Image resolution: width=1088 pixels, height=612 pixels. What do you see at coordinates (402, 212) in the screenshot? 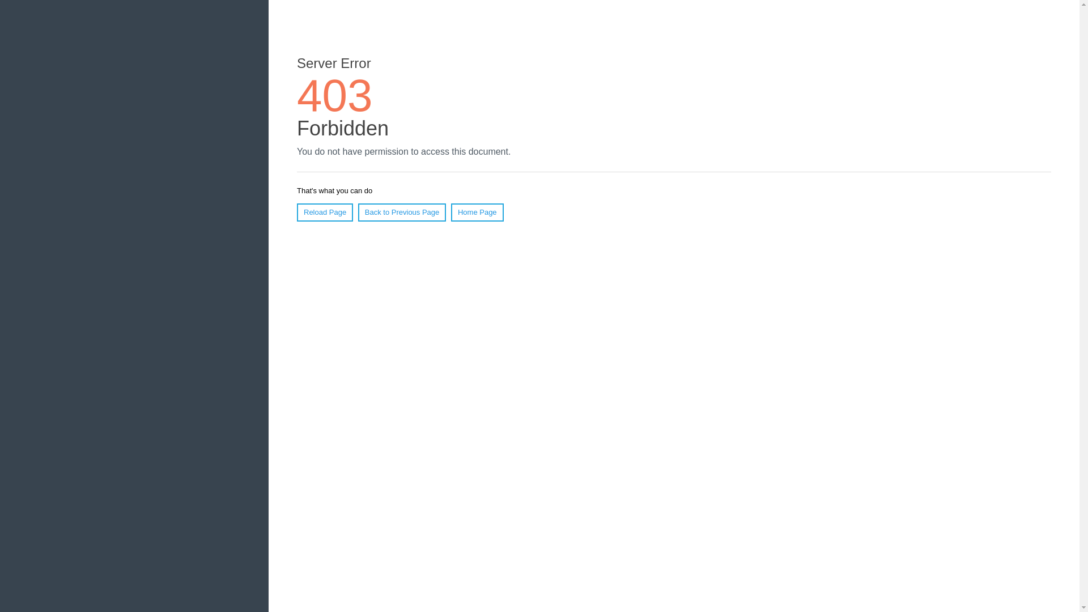
I see `Back to Previous Page` at bounding box center [402, 212].